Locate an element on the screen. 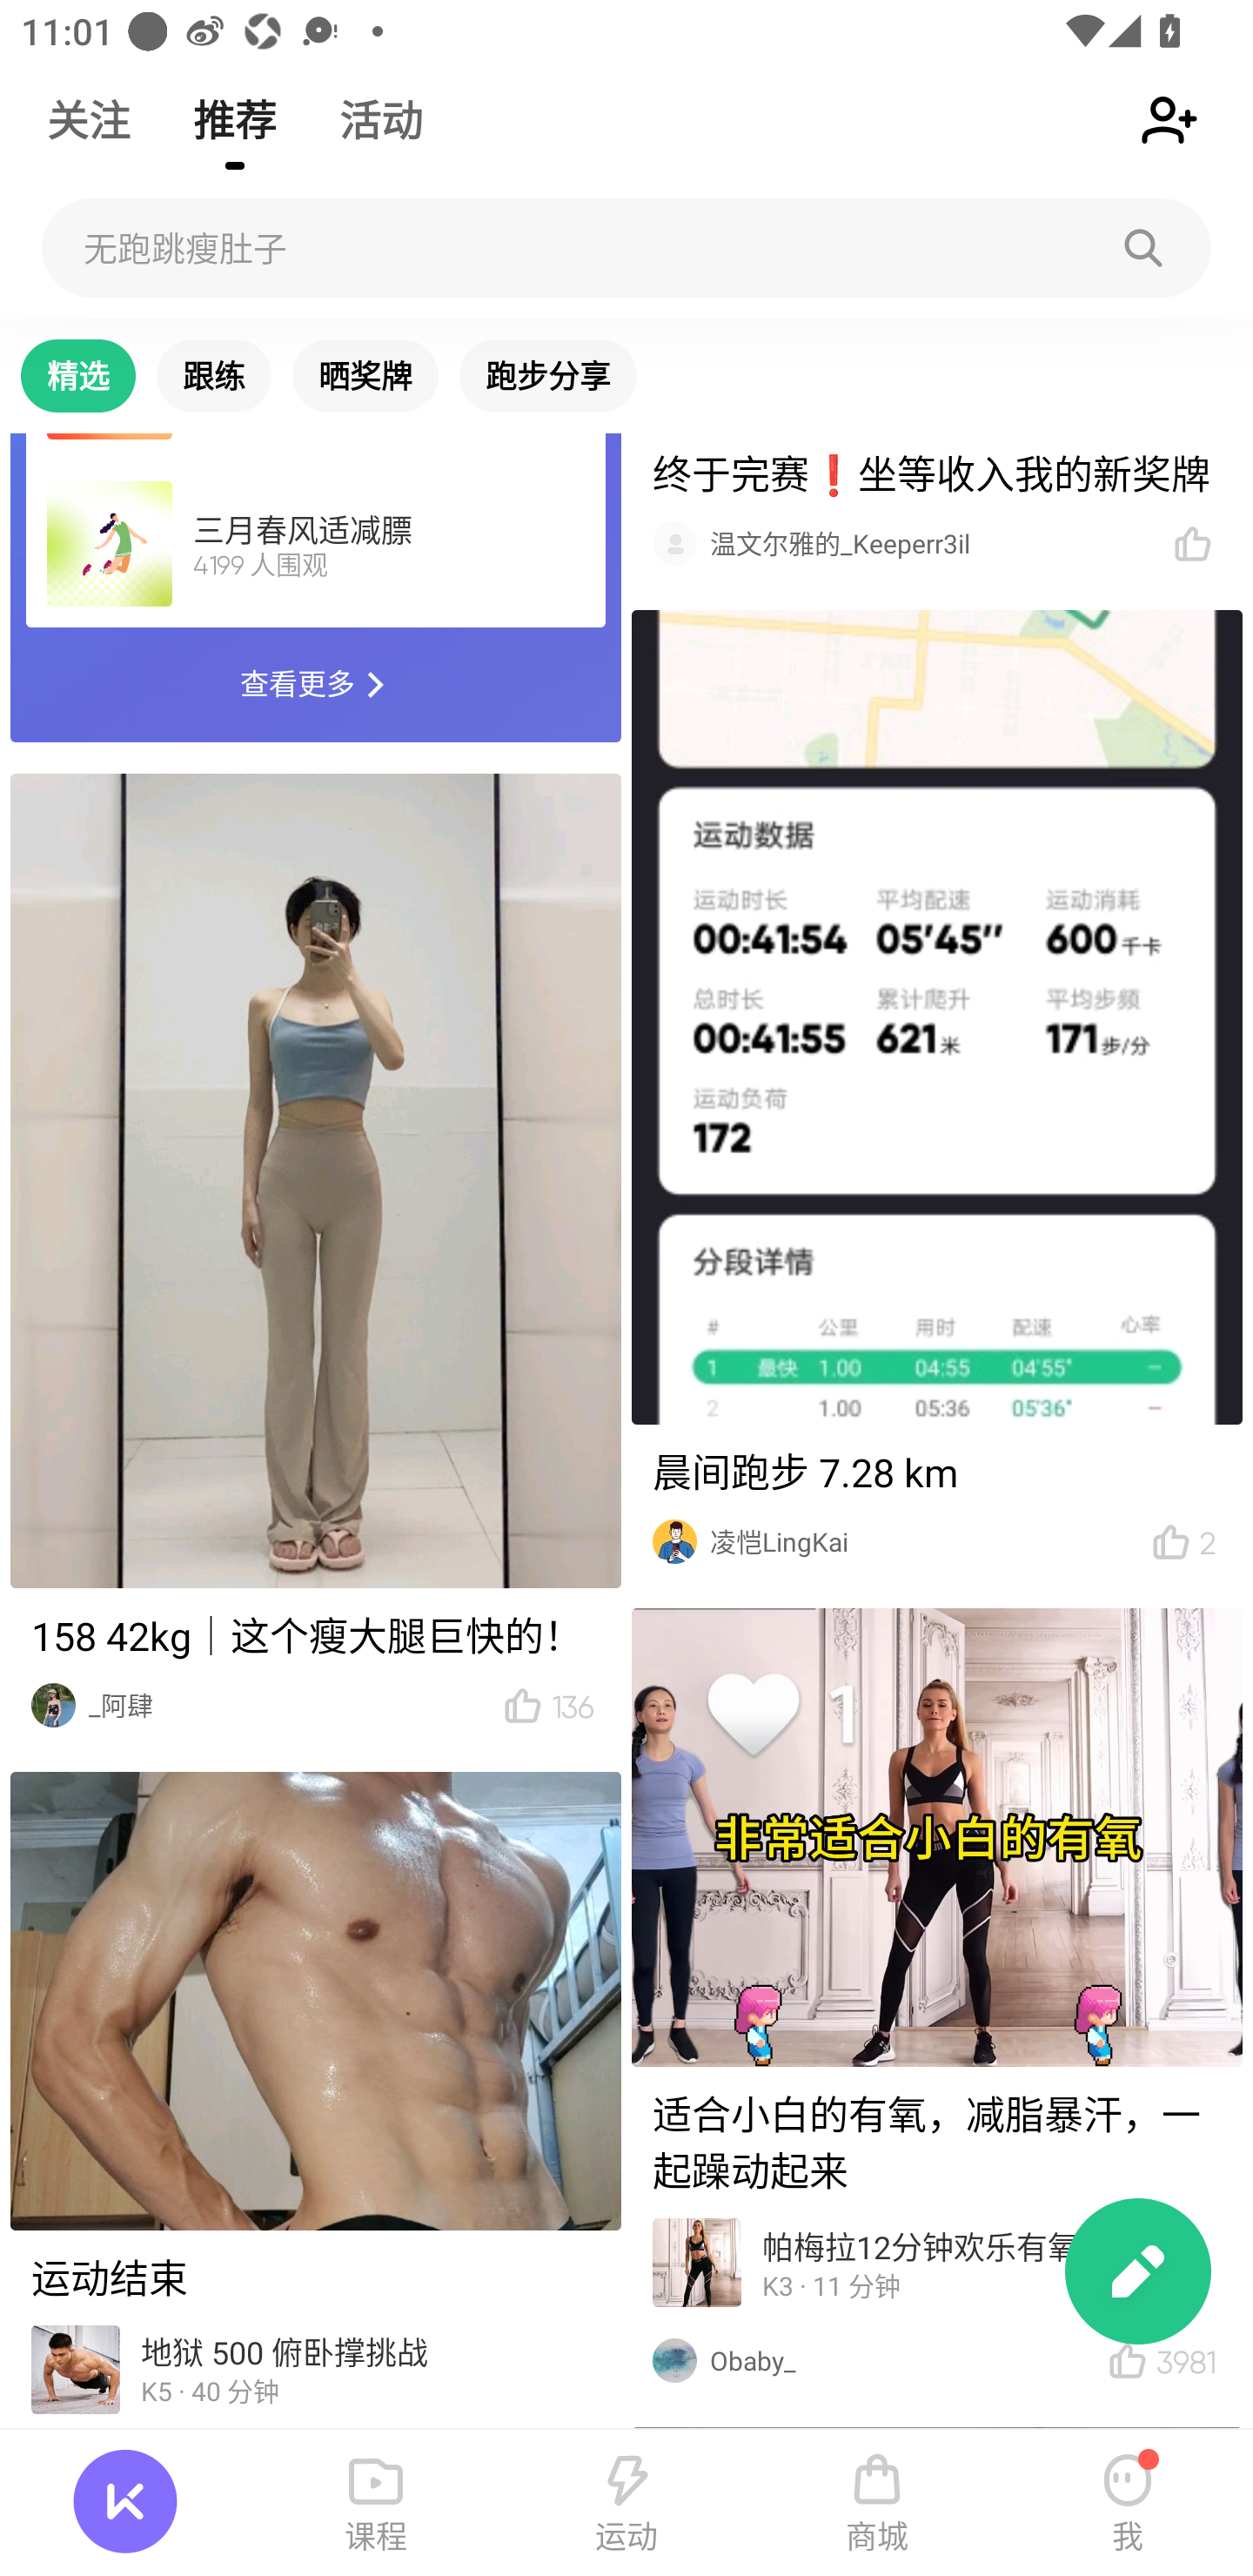 Image resolution: width=1253 pixels, height=2576 pixels. 无跑跳瘦肚子 is located at coordinates (626, 248).